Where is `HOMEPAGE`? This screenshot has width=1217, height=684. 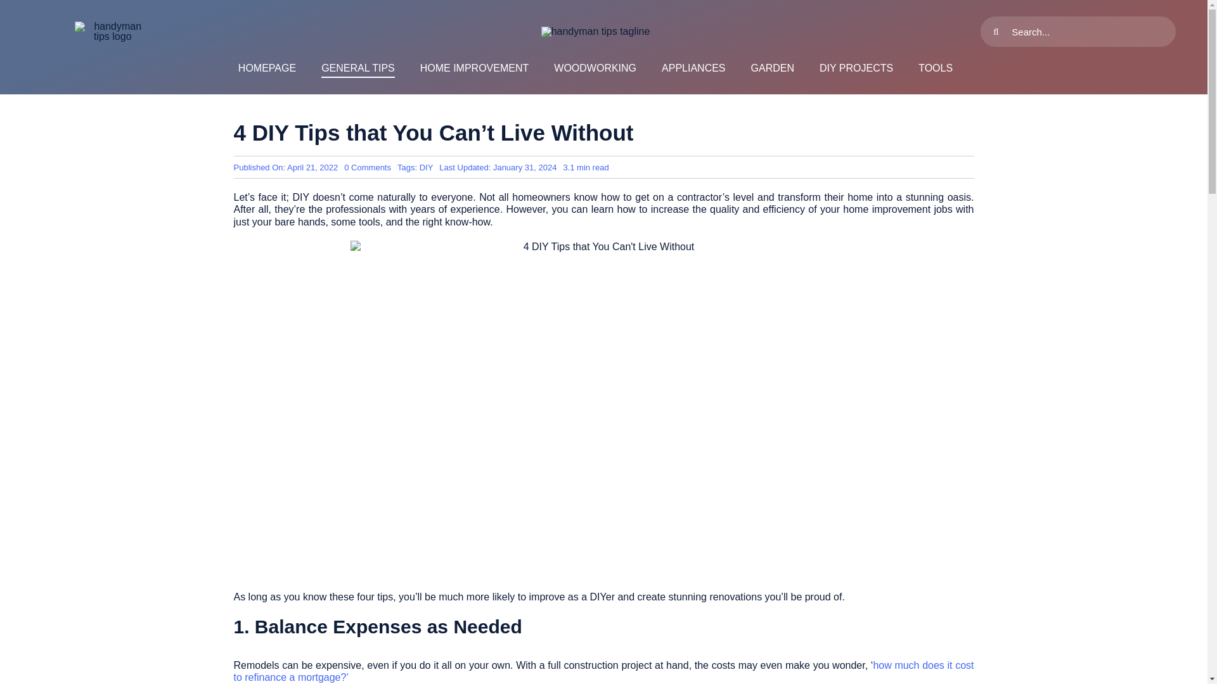 HOMEPAGE is located at coordinates (267, 68).